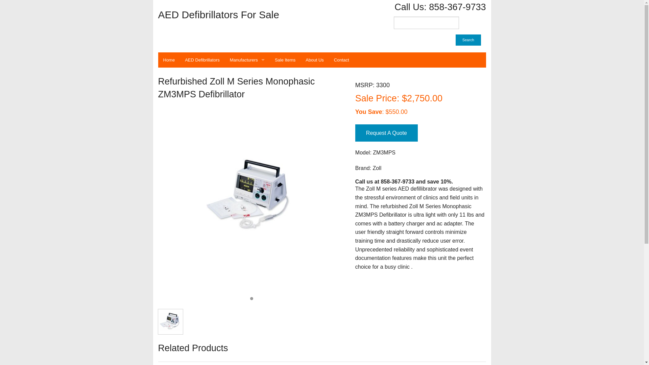 The height and width of the screenshot is (365, 649). Describe the element at coordinates (238, 15) in the screenshot. I see `AED Defibrillators For Sale` at that location.